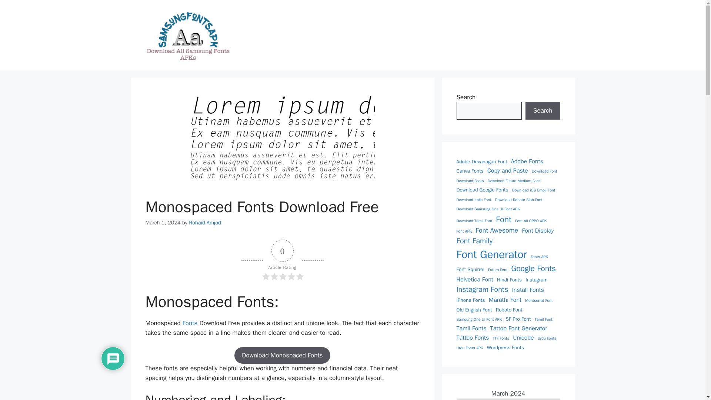  I want to click on Fonts, so click(191, 323).